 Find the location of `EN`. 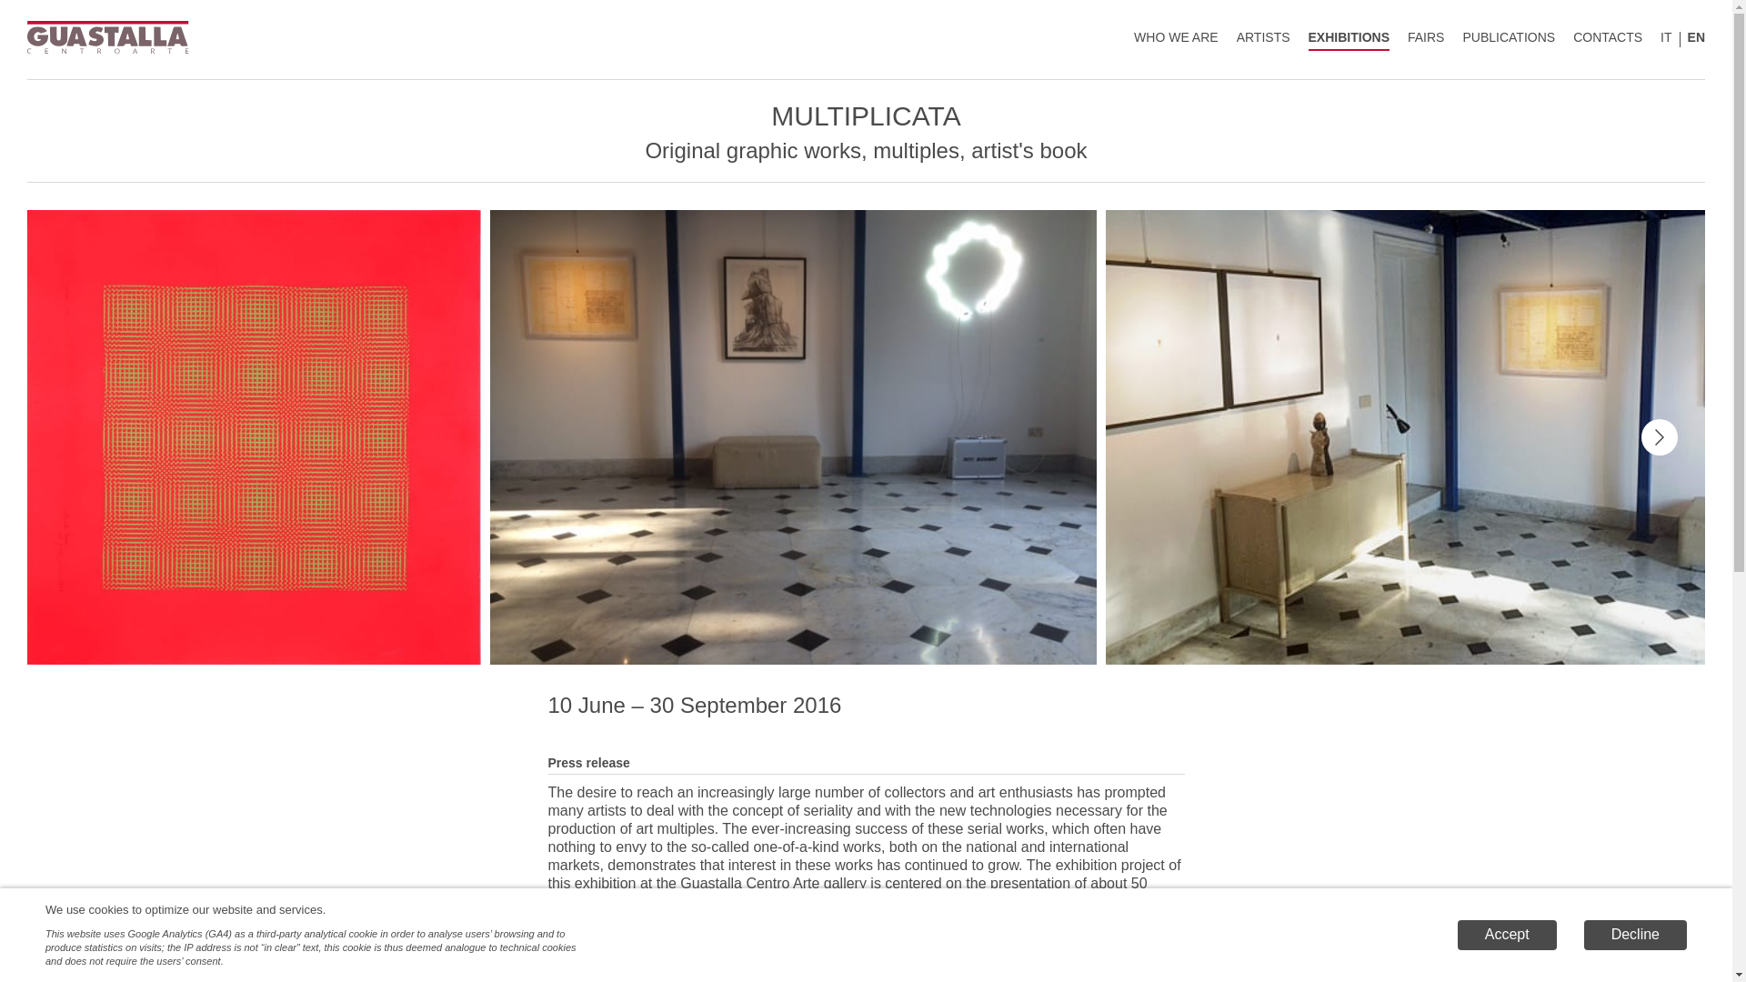

EN is located at coordinates (1697, 40).